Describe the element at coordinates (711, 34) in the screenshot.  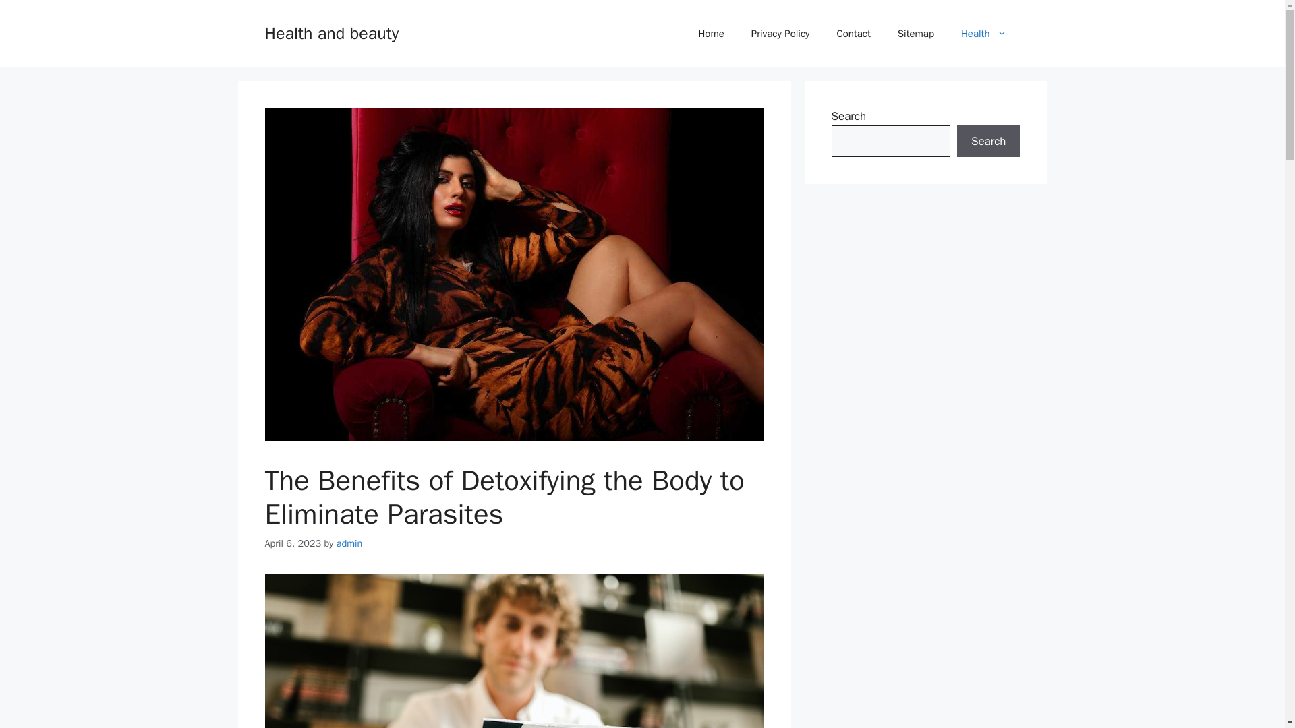
I see `Home` at that location.